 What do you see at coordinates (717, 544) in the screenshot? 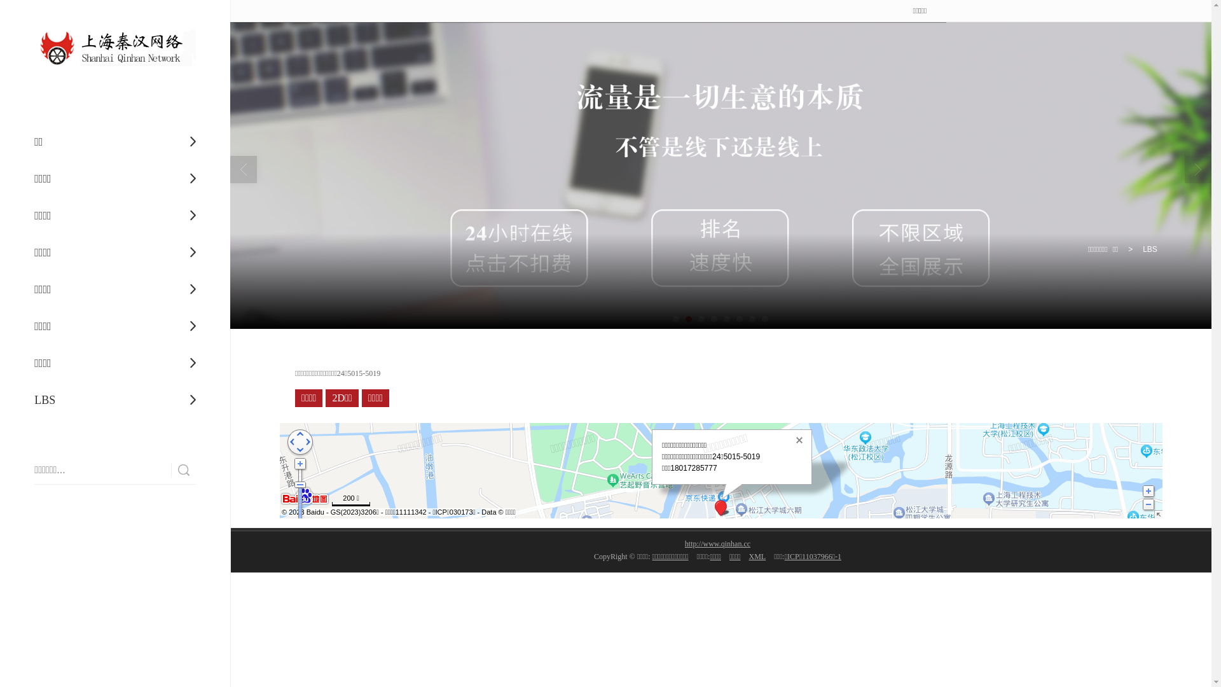
I see `http://www.qinhan.cc` at bounding box center [717, 544].